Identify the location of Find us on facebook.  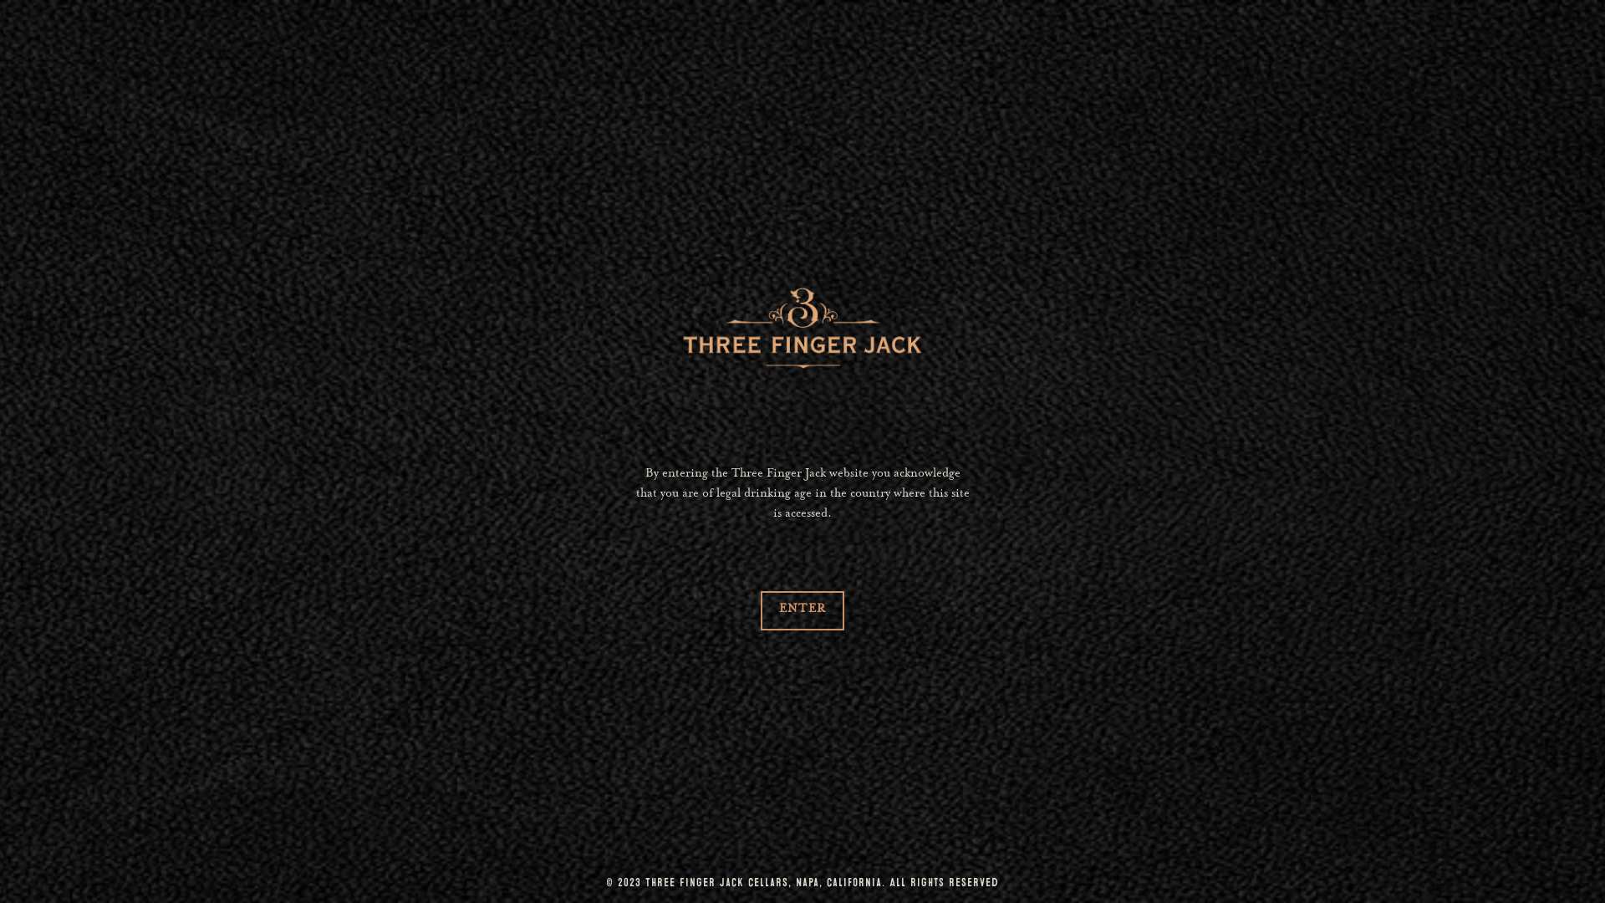
(1063, 352).